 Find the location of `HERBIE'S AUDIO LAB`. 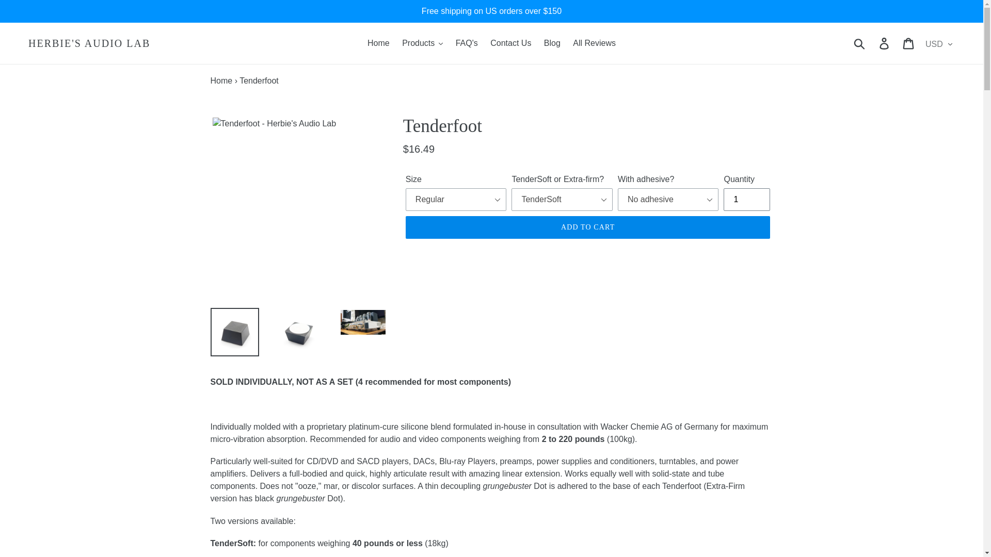

HERBIE'S AUDIO LAB is located at coordinates (89, 43).